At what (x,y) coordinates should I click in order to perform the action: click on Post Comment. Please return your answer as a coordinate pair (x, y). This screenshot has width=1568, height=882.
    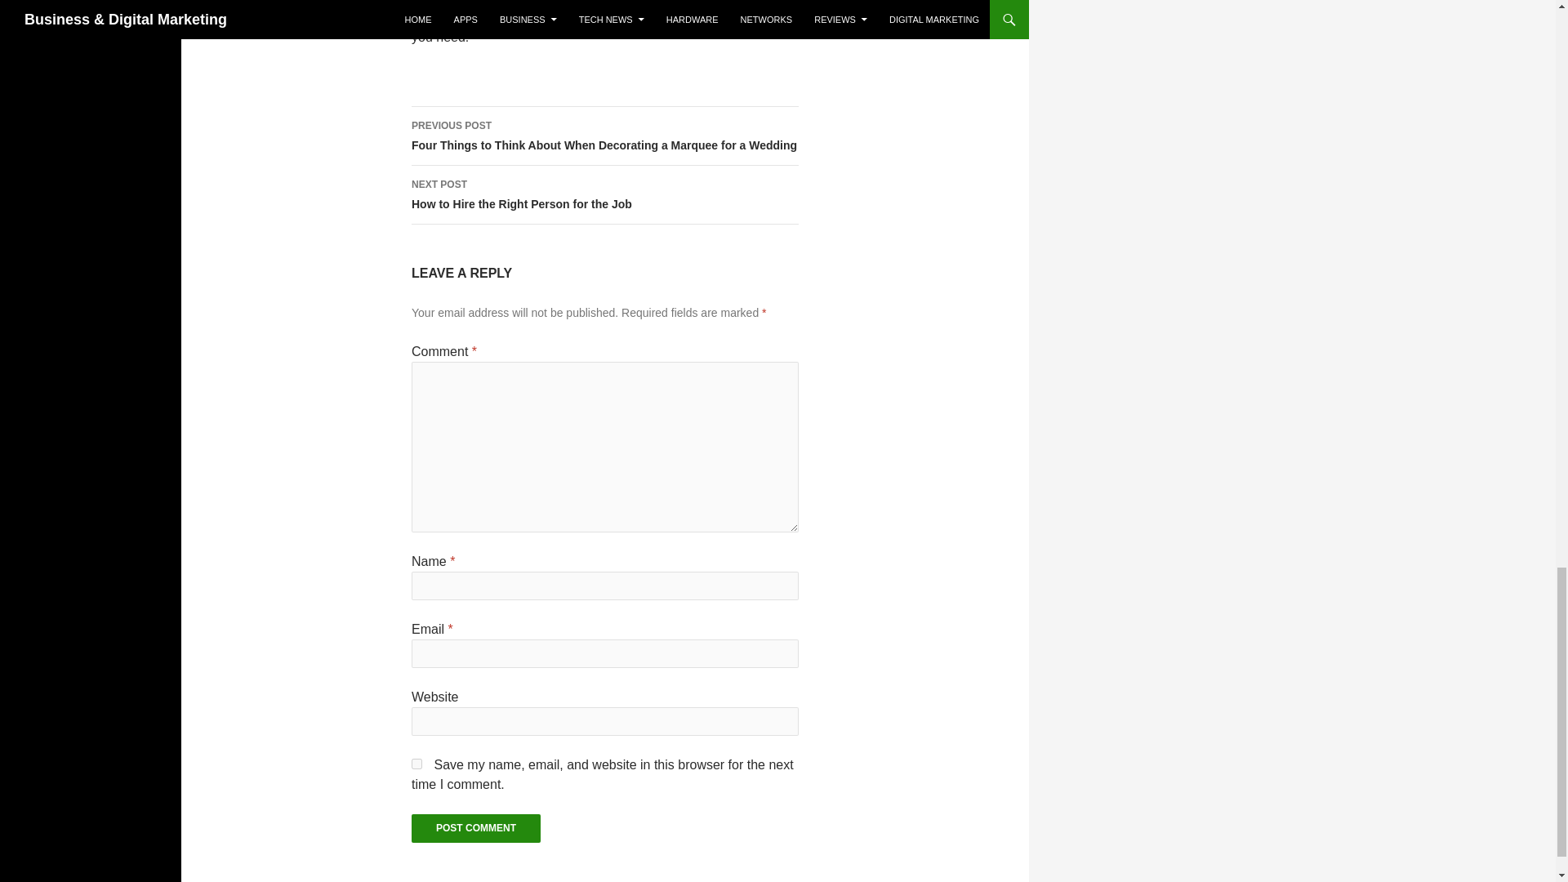
    Looking at the image, I should click on (416, 763).